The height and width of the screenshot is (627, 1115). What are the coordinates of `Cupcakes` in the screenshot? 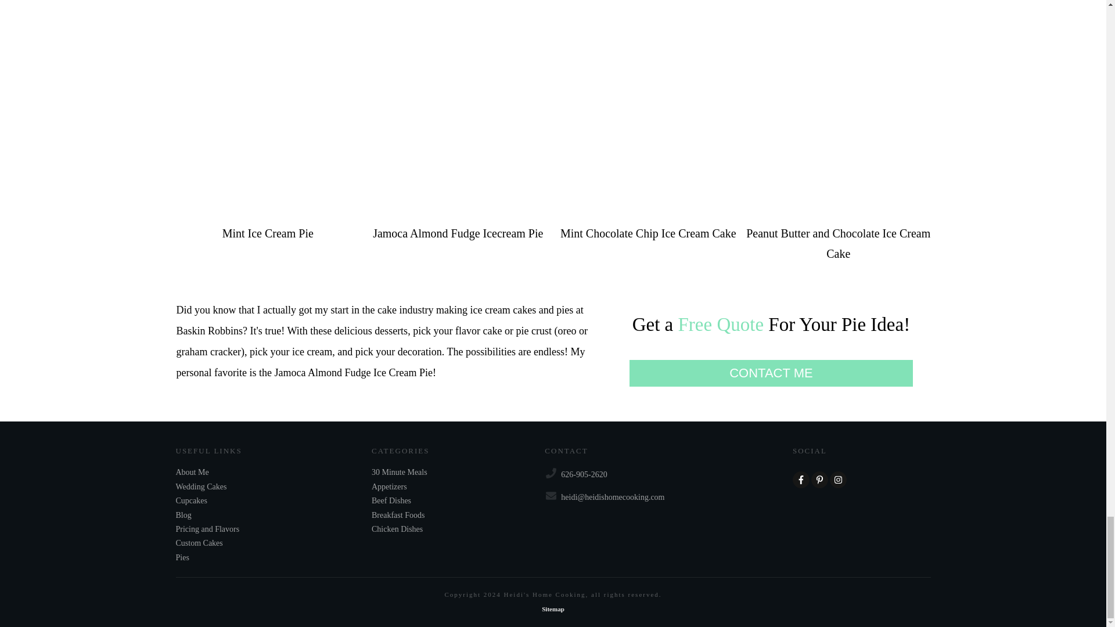 It's located at (190, 500).